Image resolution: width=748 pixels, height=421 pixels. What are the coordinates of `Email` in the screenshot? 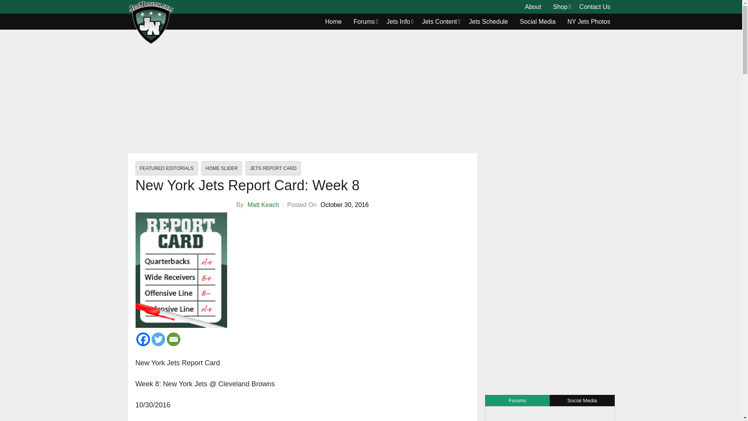 It's located at (173, 339).